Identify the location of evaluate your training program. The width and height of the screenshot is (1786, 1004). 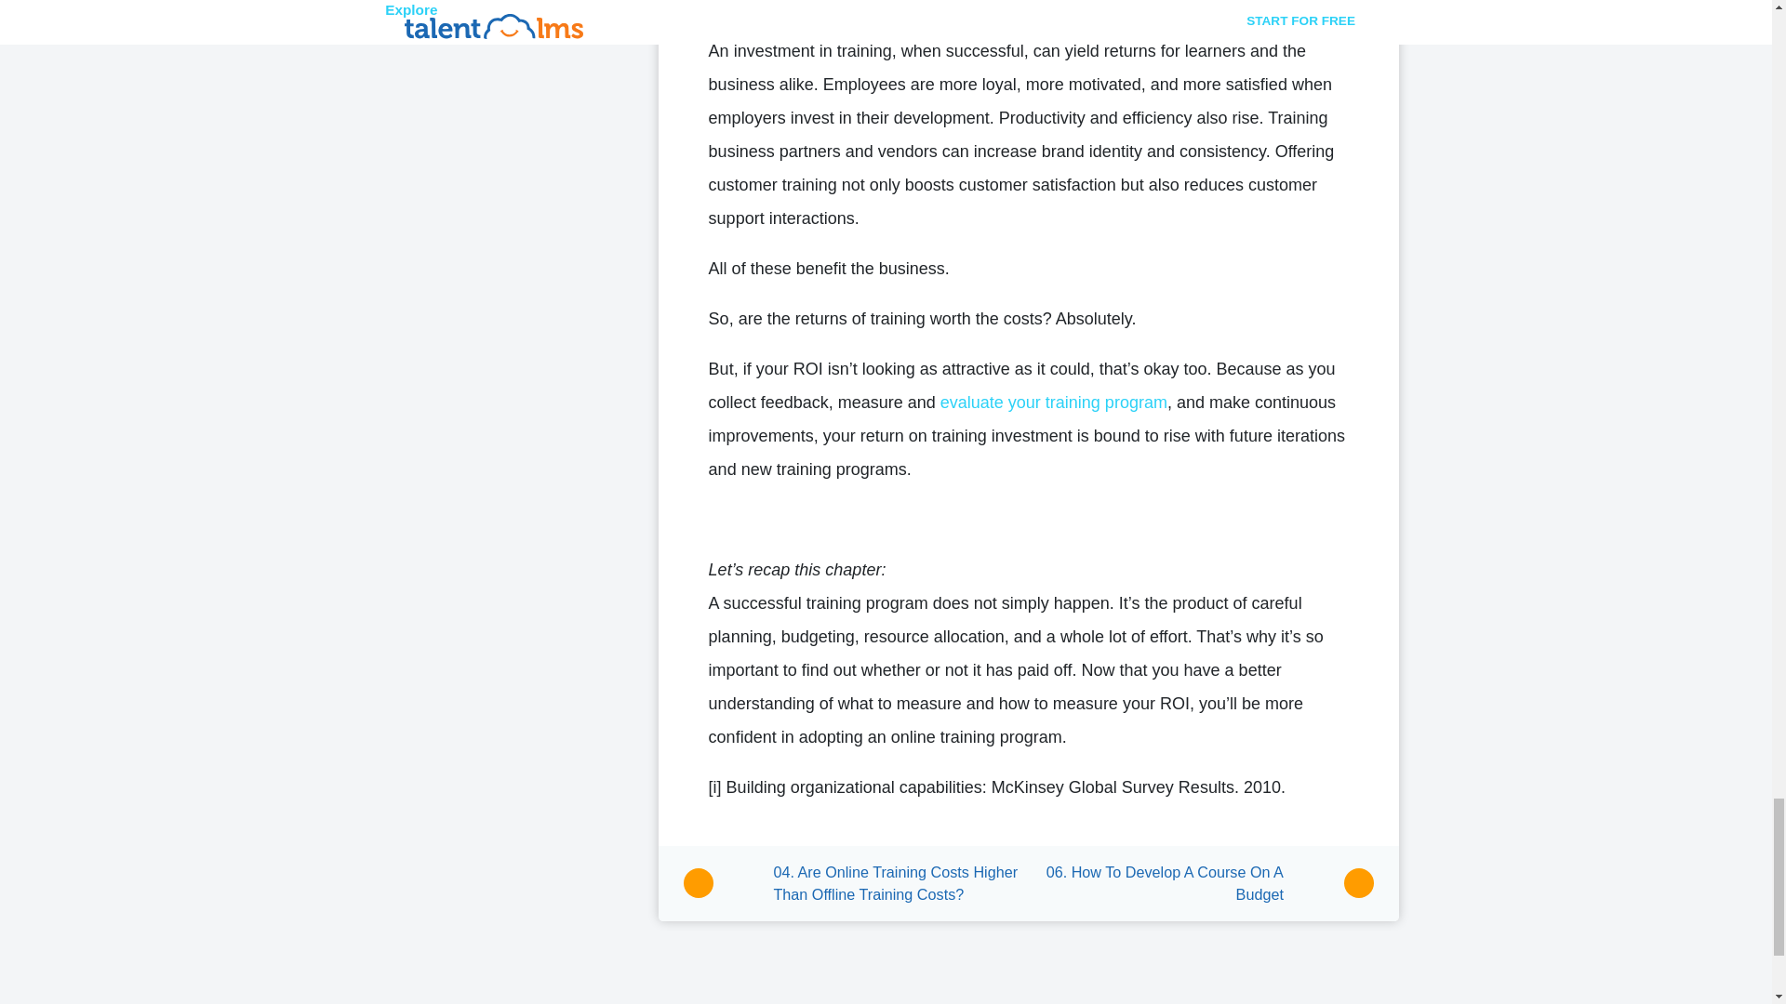
(1054, 402).